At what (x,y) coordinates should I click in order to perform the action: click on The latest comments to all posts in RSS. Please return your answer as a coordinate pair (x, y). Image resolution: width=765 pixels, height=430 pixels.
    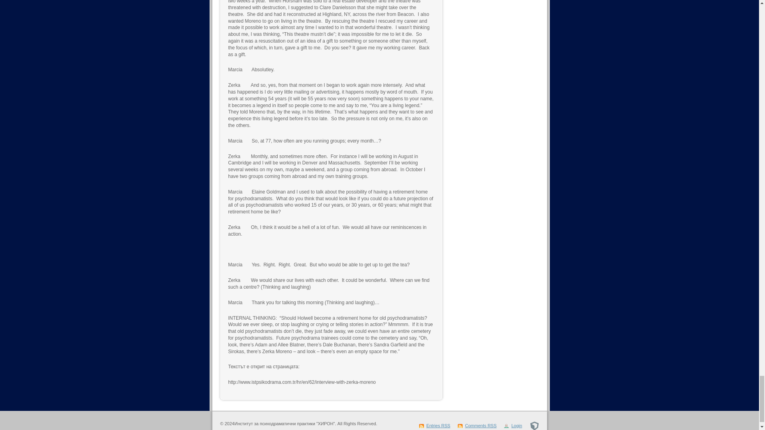
    Looking at the image, I should click on (477, 425).